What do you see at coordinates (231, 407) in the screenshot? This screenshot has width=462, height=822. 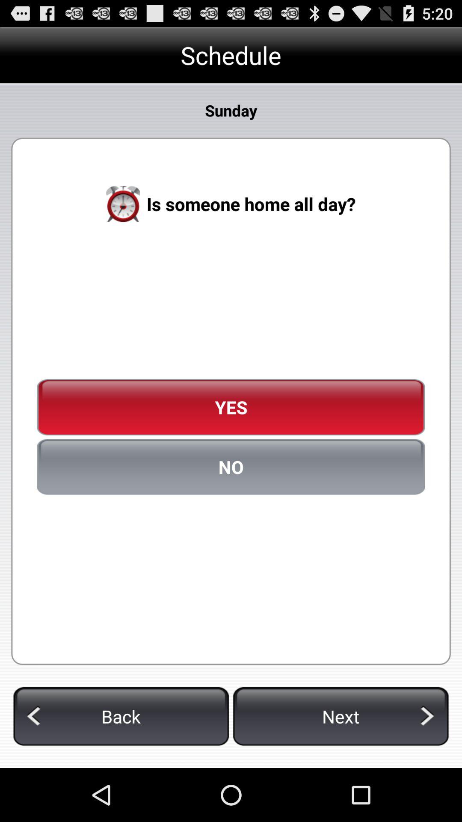 I see `jump until the yes icon` at bounding box center [231, 407].